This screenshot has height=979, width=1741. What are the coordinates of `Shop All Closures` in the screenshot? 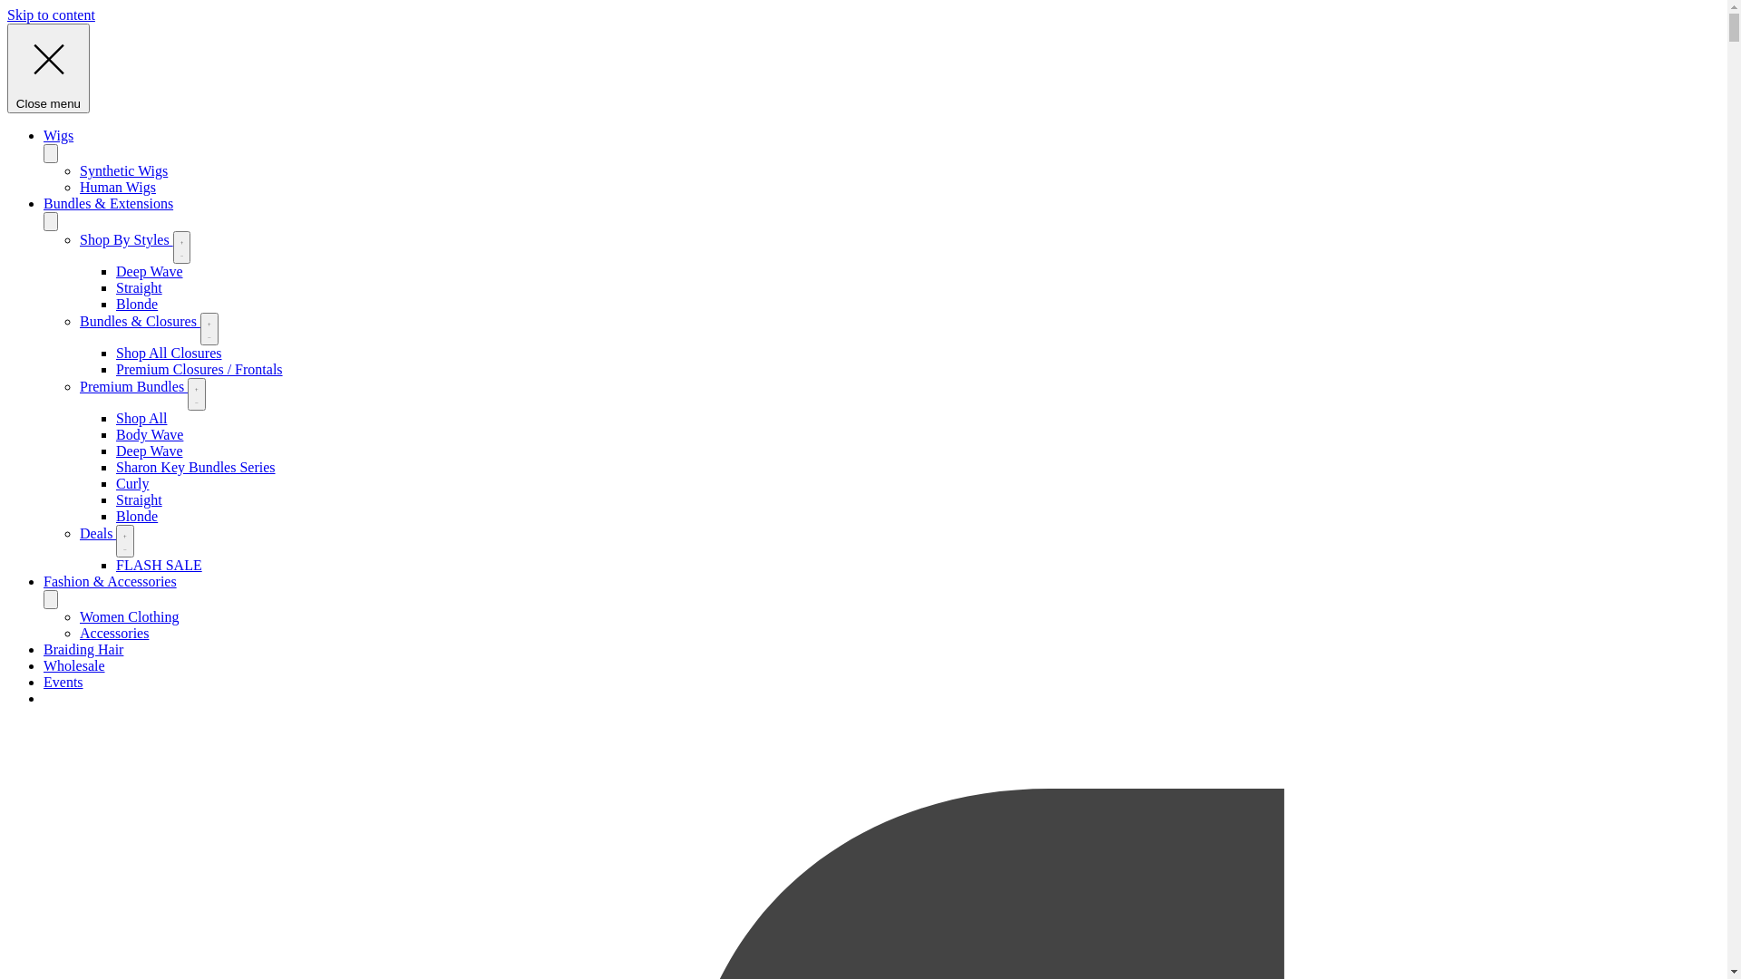 It's located at (169, 354).